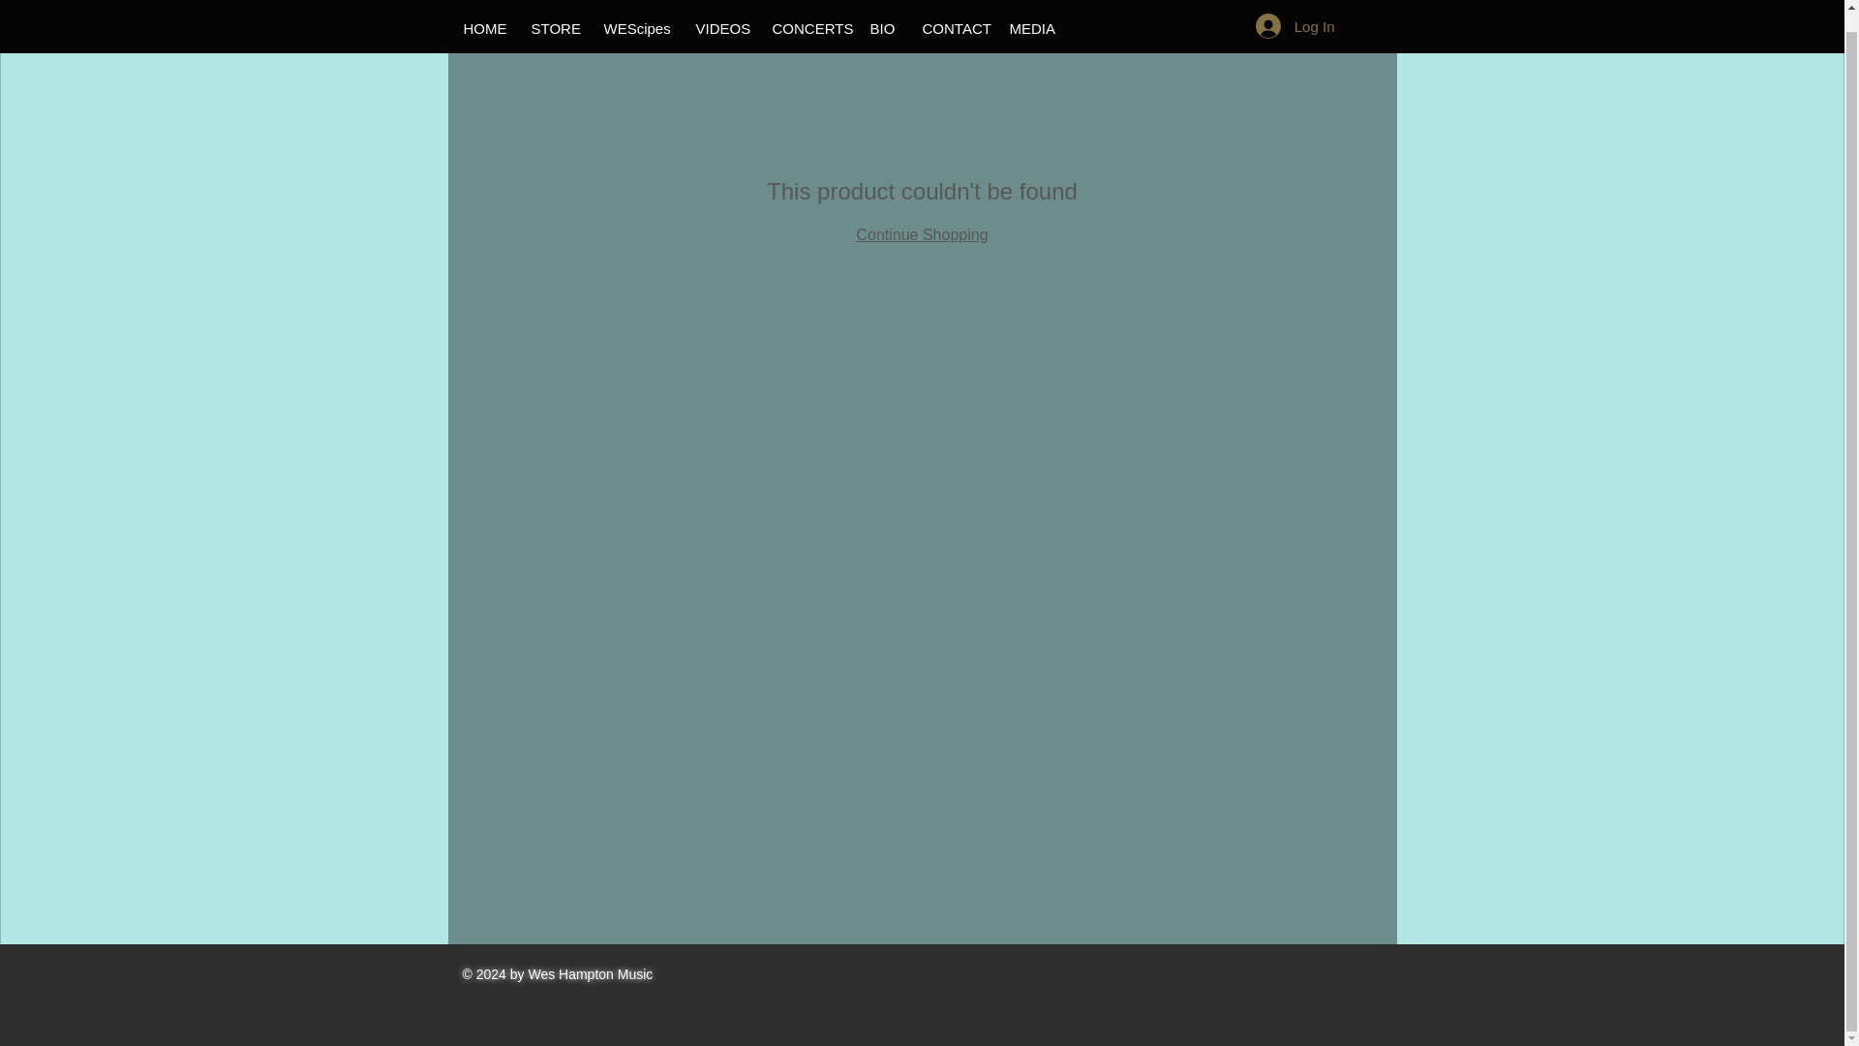  I want to click on Continue Shopping, so click(921, 234).